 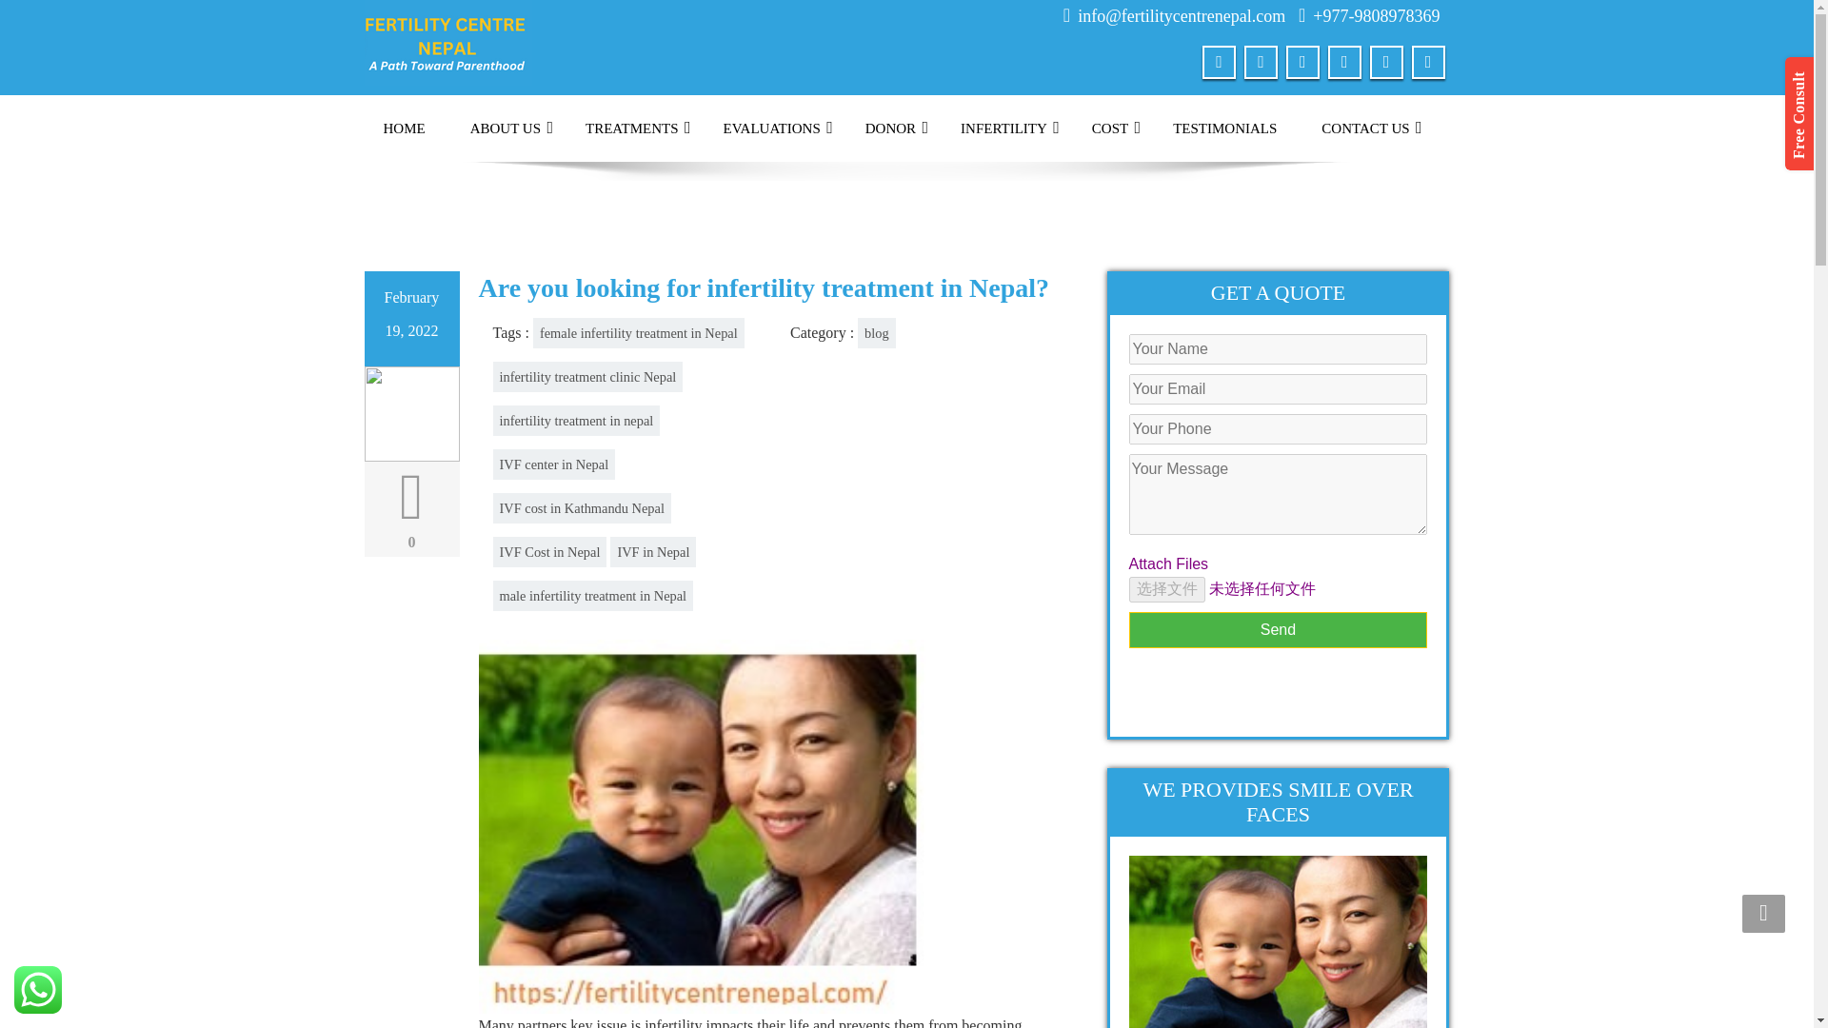 What do you see at coordinates (404, 128) in the screenshot?
I see `HOME` at bounding box center [404, 128].